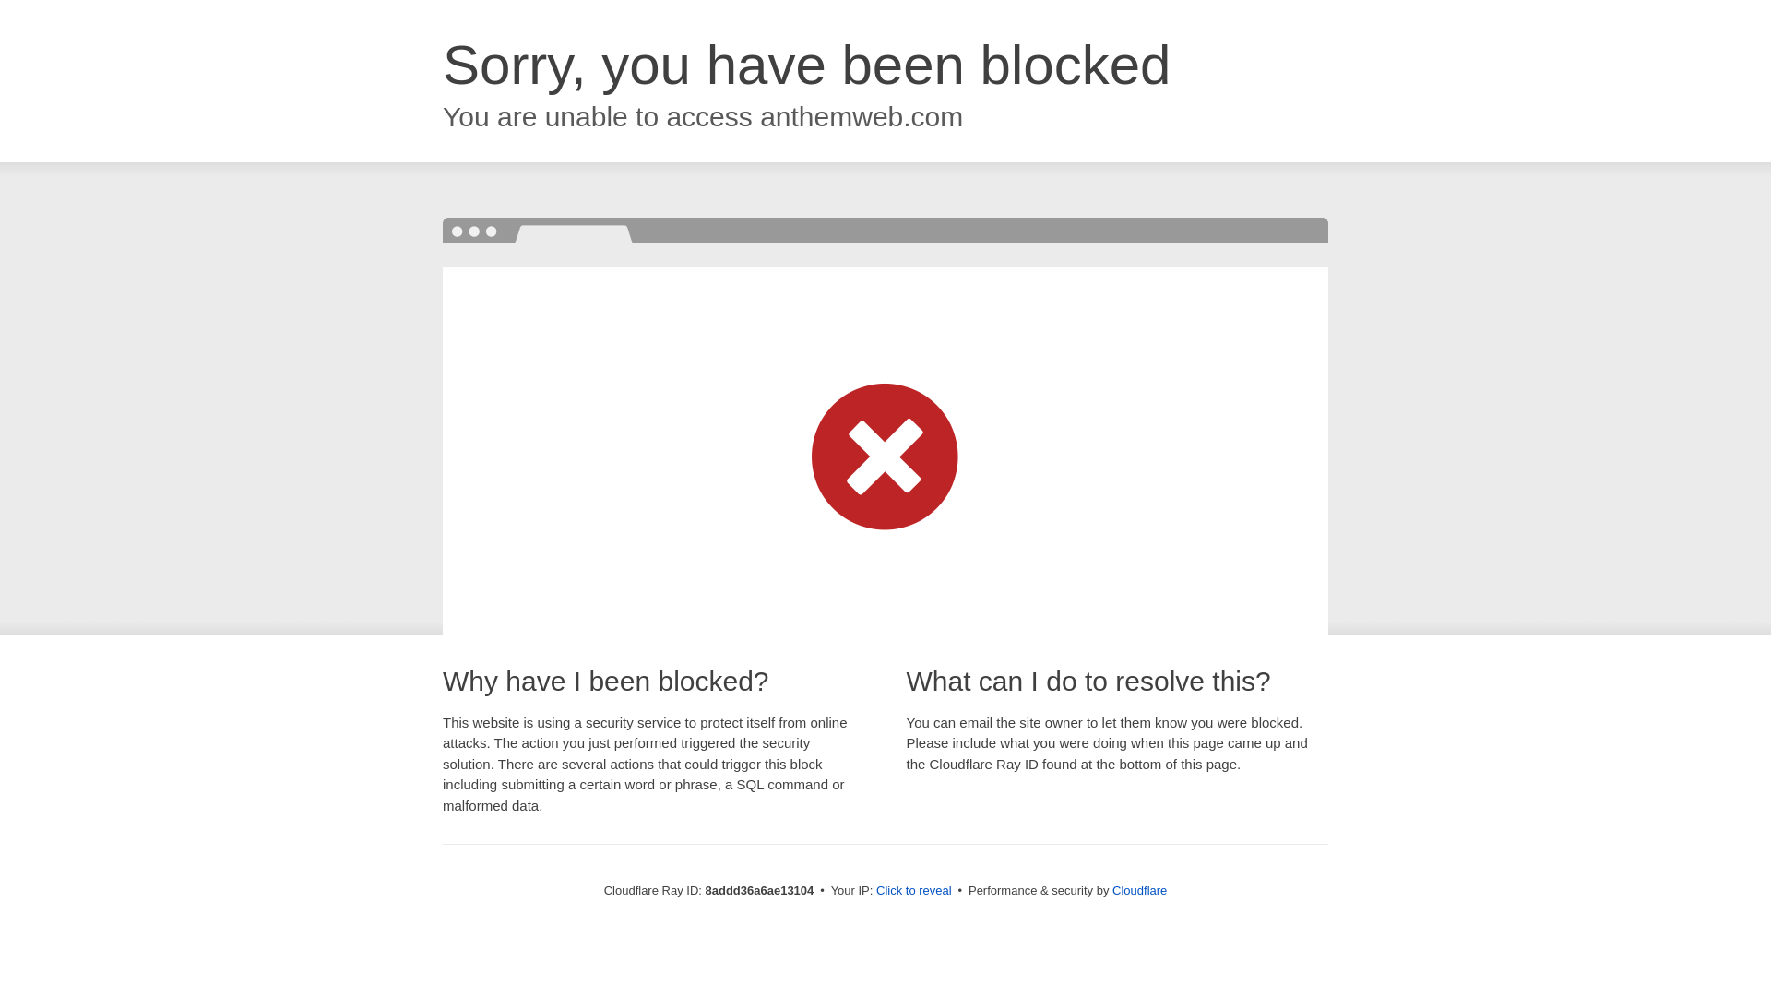 The width and height of the screenshot is (1771, 996). I want to click on Click to reveal, so click(914, 891).